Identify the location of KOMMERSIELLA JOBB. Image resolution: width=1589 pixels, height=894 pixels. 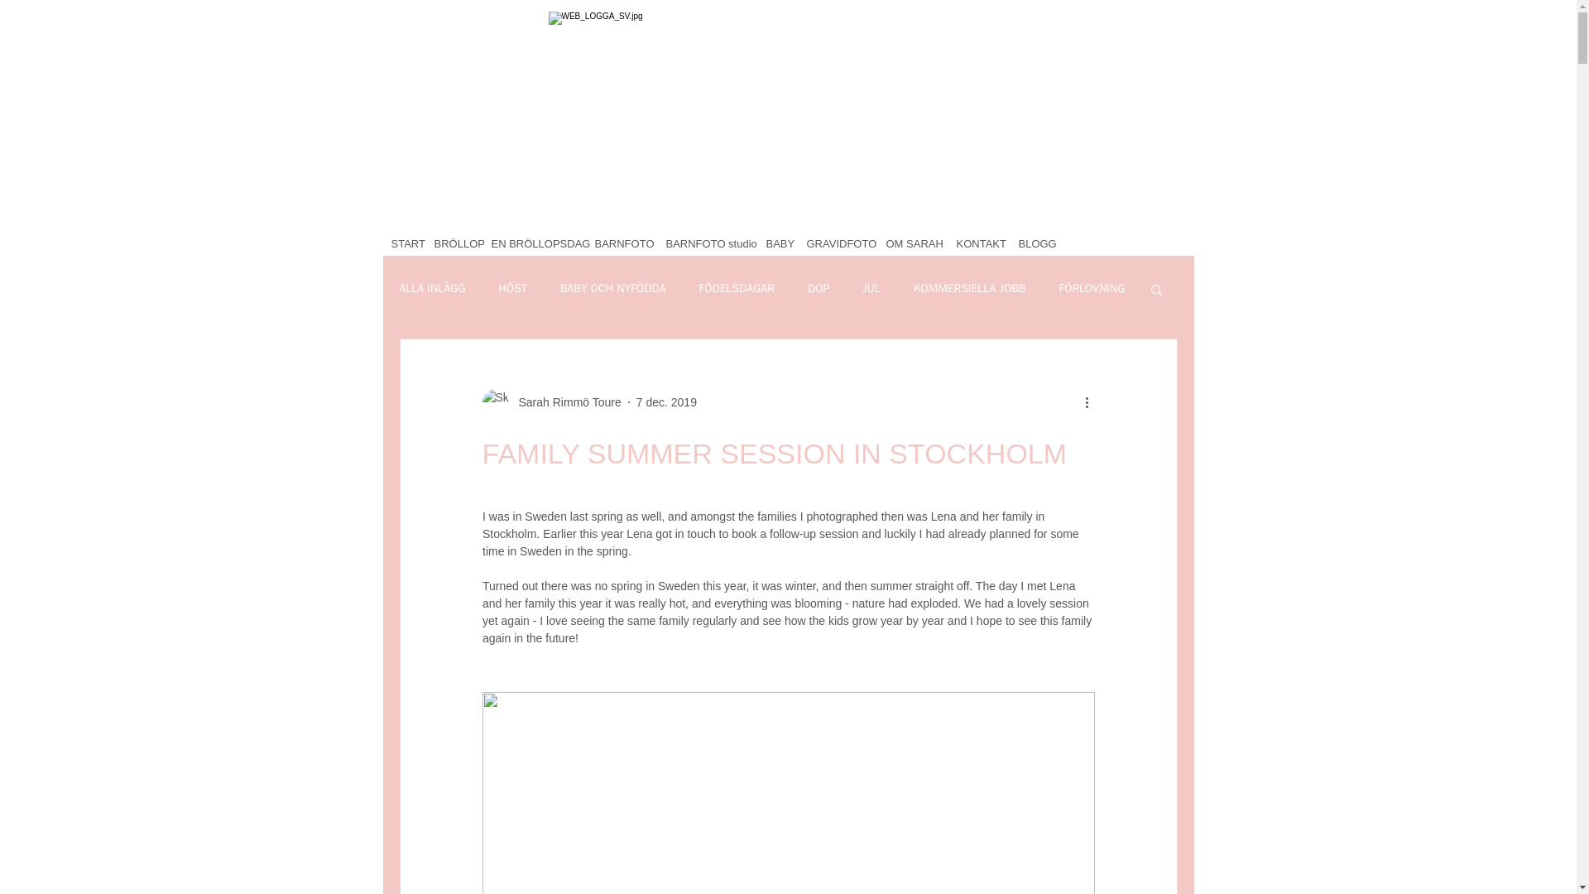
(970, 288).